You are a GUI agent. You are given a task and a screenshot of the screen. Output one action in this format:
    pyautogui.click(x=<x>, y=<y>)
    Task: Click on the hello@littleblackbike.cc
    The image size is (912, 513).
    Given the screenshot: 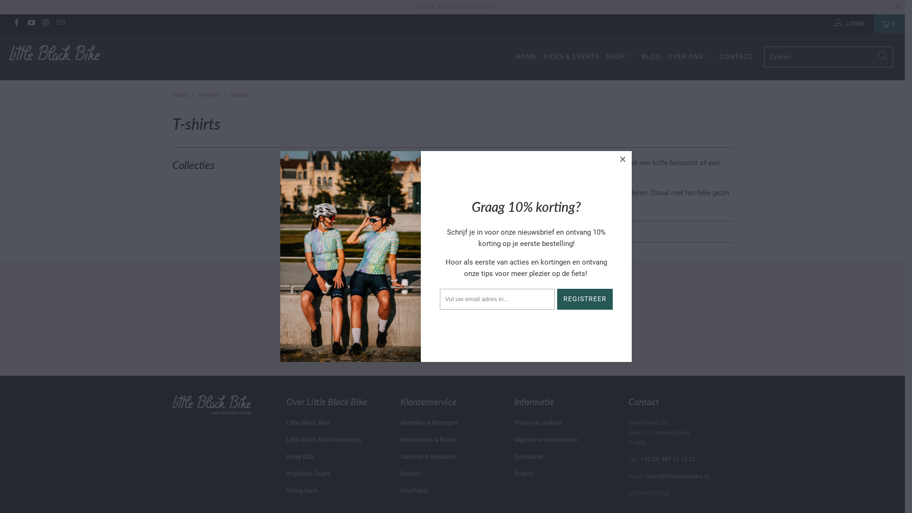 What is the action you would take?
    pyautogui.click(x=678, y=476)
    